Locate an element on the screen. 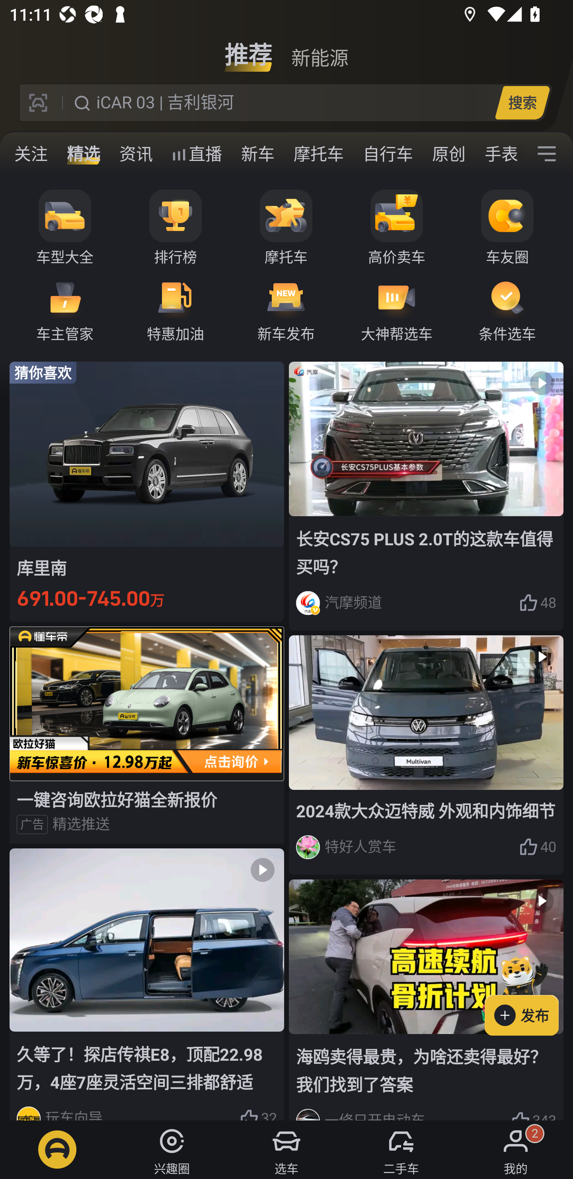 Image resolution: width=573 pixels, height=1179 pixels. 精选 is located at coordinates (84, 154).